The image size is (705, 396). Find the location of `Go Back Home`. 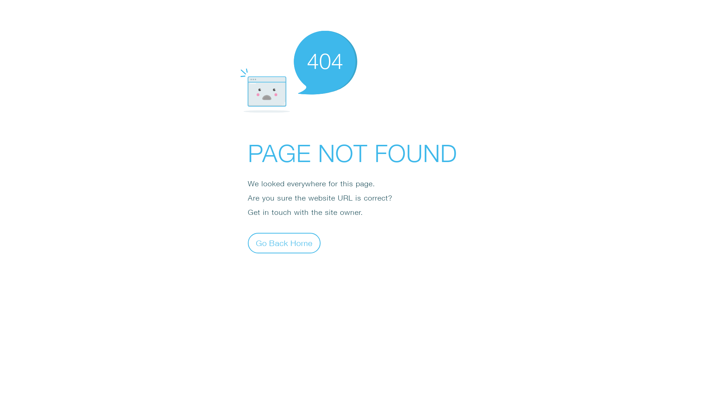

Go Back Home is located at coordinates (284, 243).